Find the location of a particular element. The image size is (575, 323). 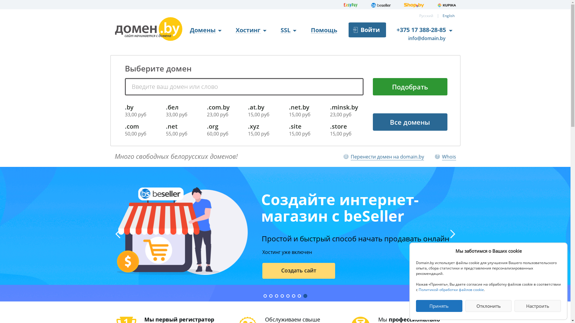

English is located at coordinates (449, 16).